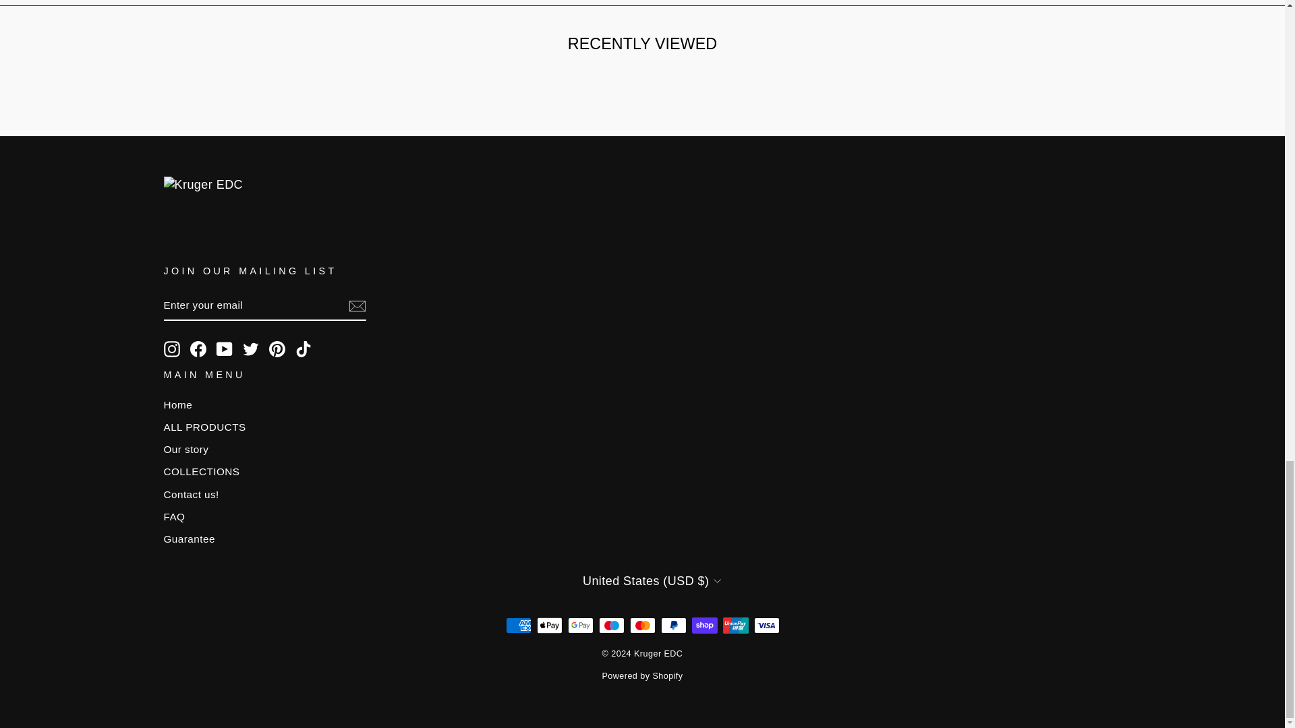 The width and height of the screenshot is (1295, 728). I want to click on Kruger EDC on YouTube, so click(224, 349).